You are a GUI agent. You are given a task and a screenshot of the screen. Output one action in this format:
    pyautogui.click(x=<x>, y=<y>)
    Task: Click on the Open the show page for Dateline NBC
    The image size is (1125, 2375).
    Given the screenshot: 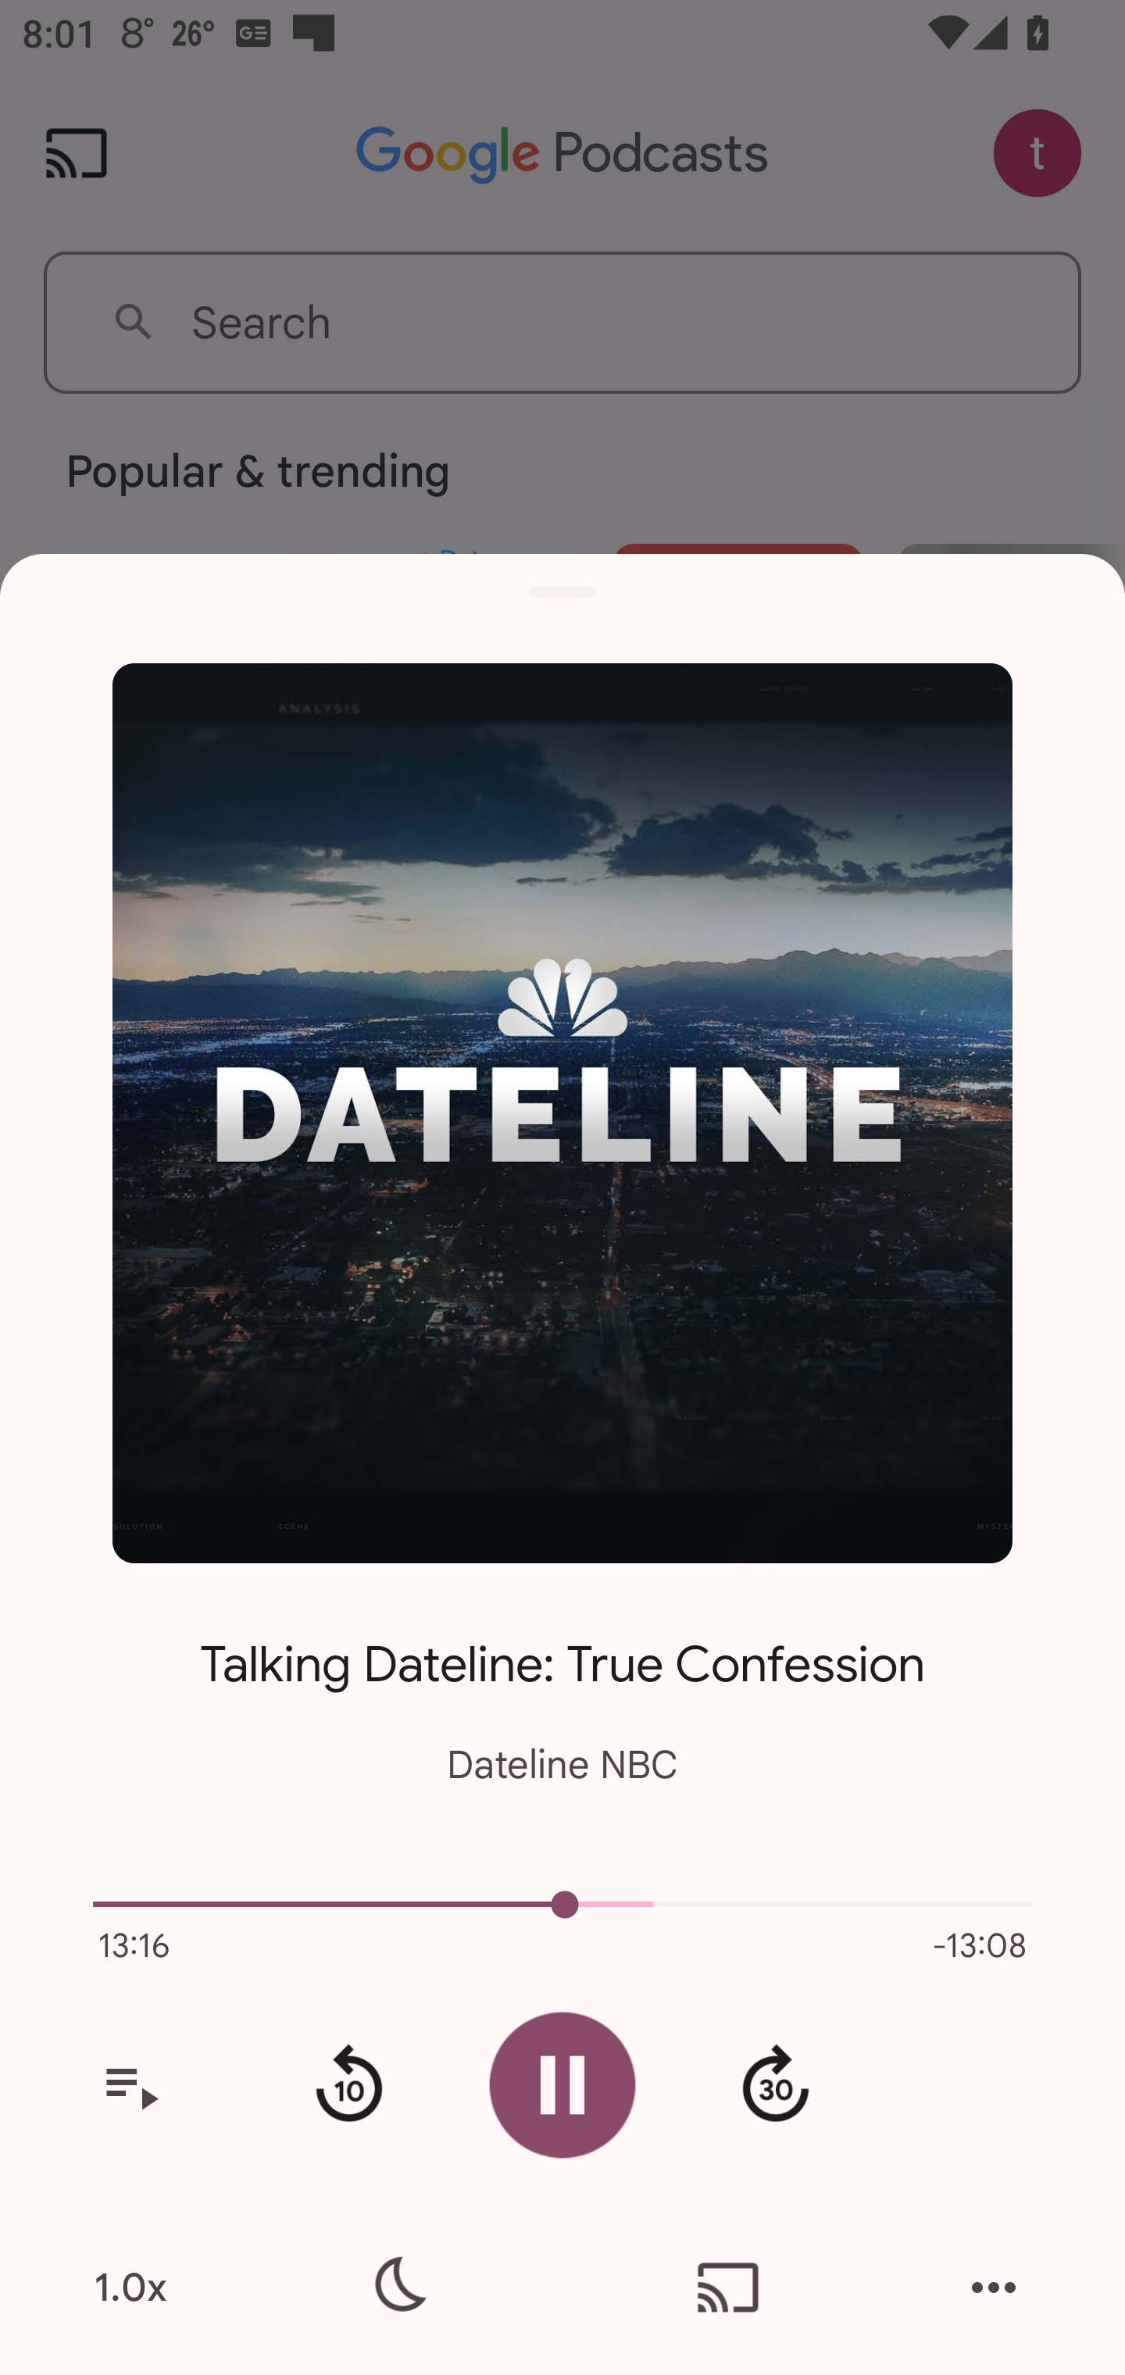 What is the action you would take?
    pyautogui.click(x=562, y=1112)
    